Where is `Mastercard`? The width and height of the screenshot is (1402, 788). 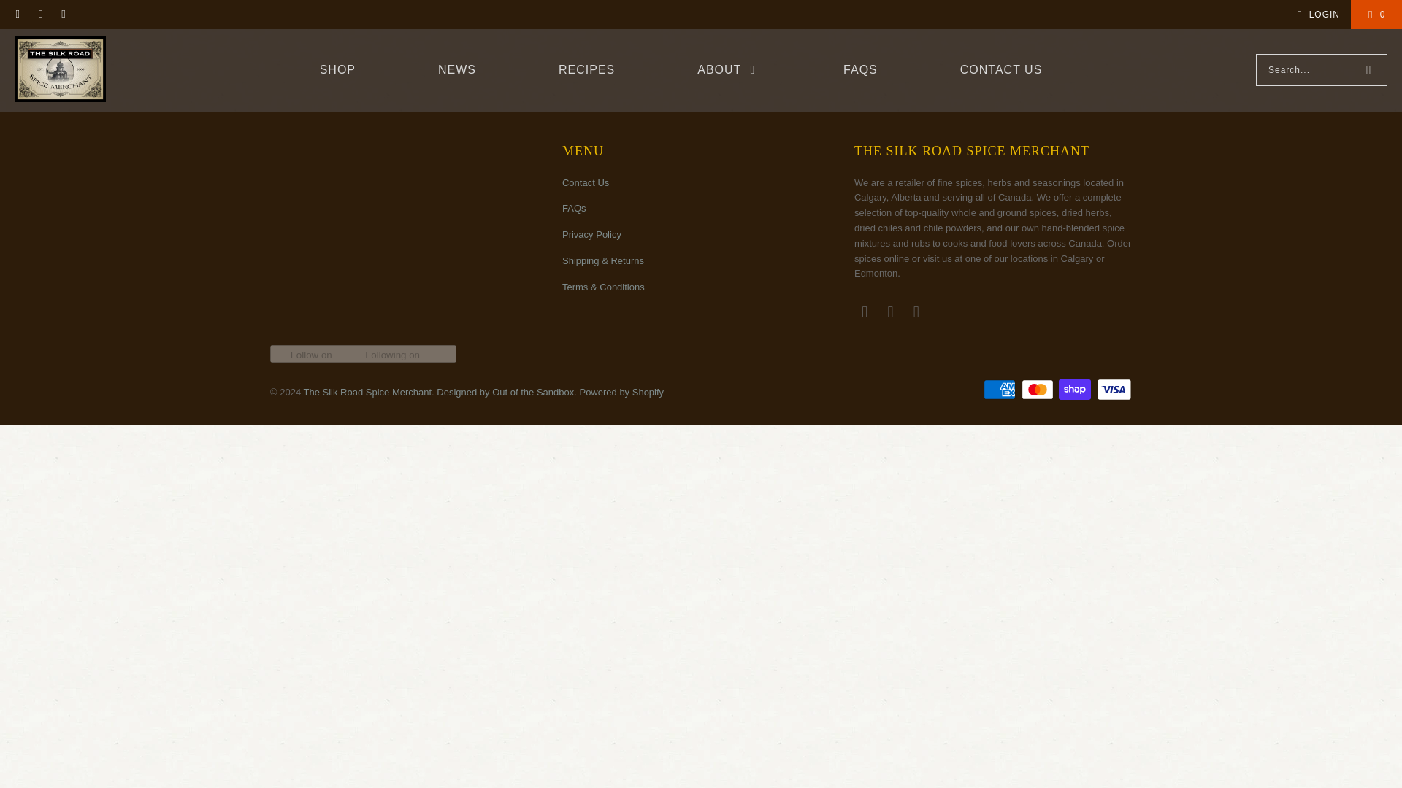
Mastercard is located at coordinates (1039, 390).